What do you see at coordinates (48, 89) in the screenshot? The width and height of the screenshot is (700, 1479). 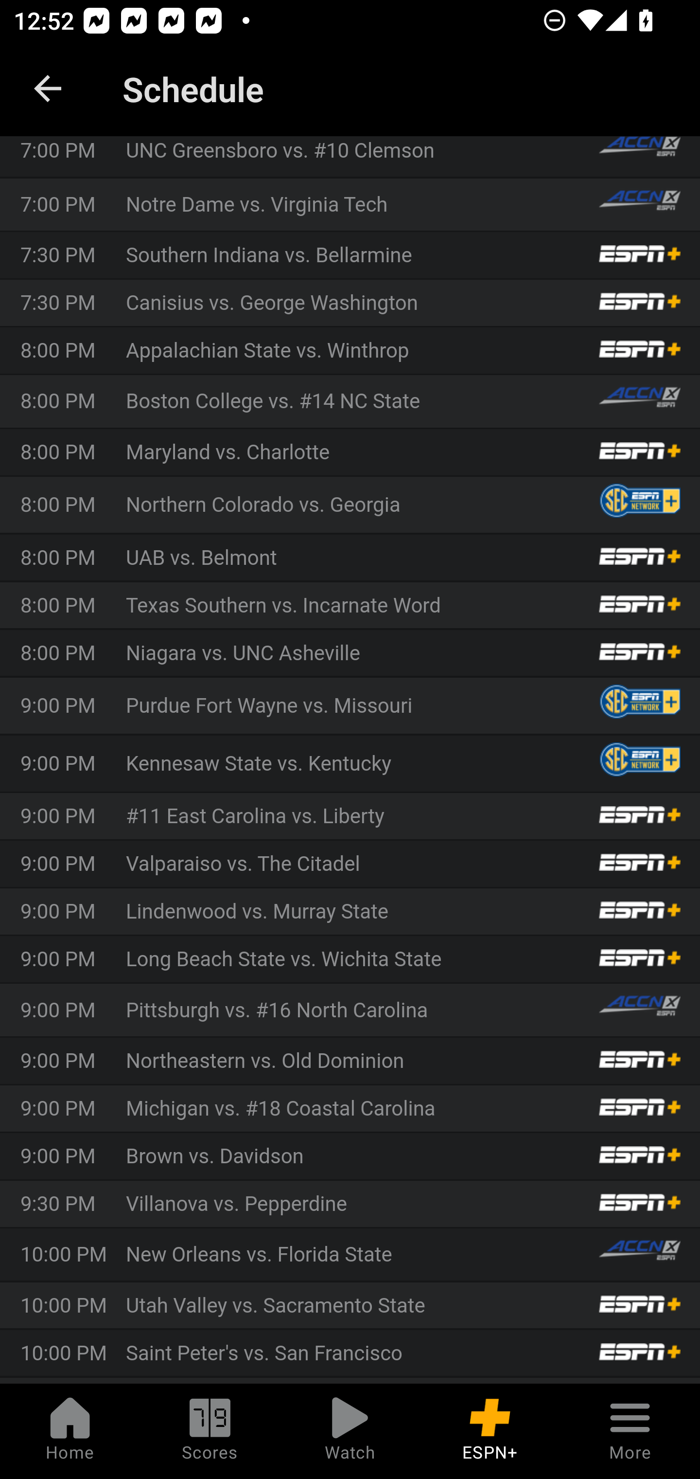 I see `back.button` at bounding box center [48, 89].